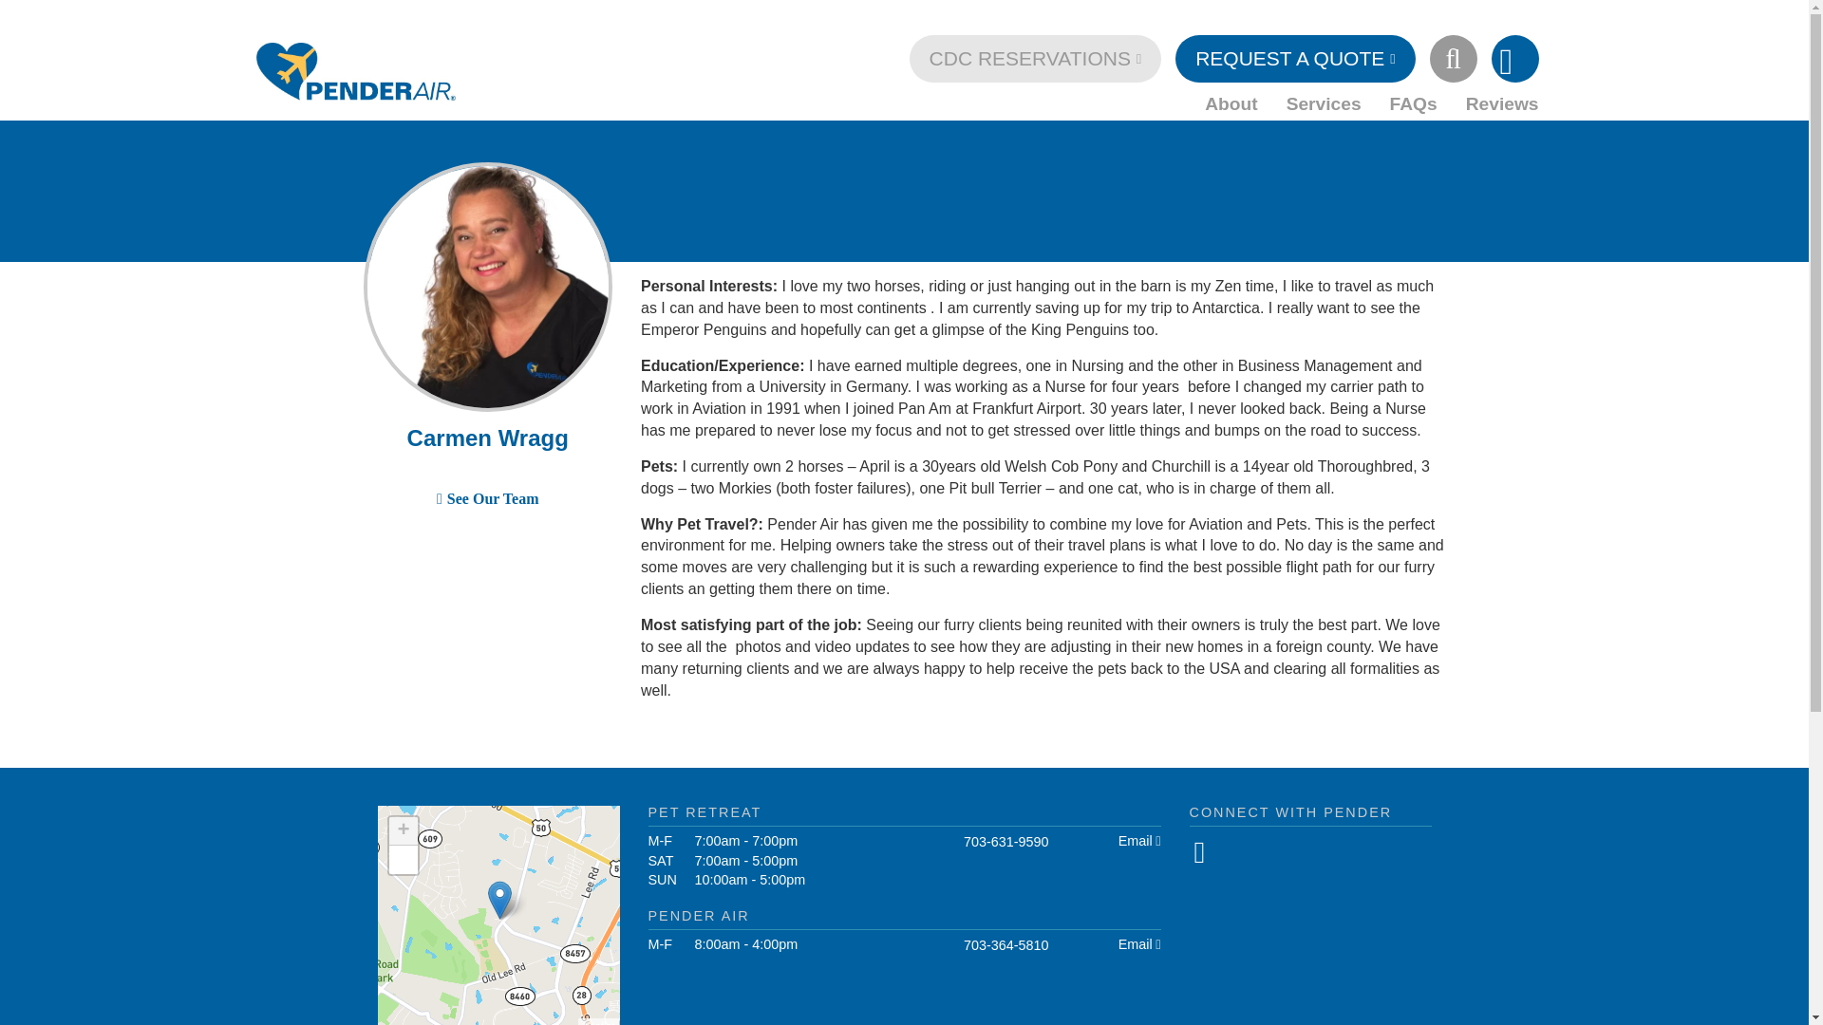  I want to click on Email, so click(1136, 841).